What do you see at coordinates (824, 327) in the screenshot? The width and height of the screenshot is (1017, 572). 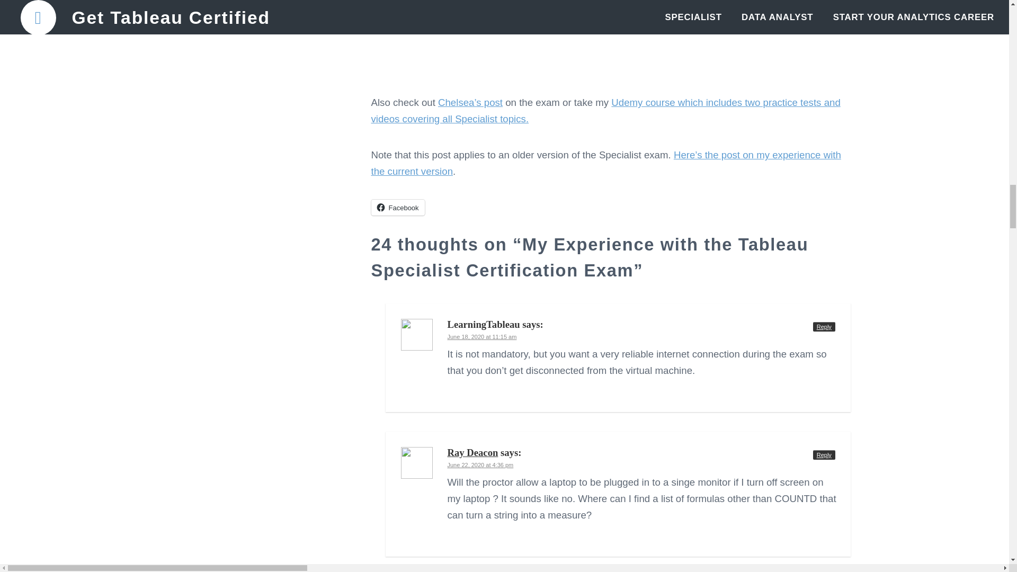 I see `Reply` at bounding box center [824, 327].